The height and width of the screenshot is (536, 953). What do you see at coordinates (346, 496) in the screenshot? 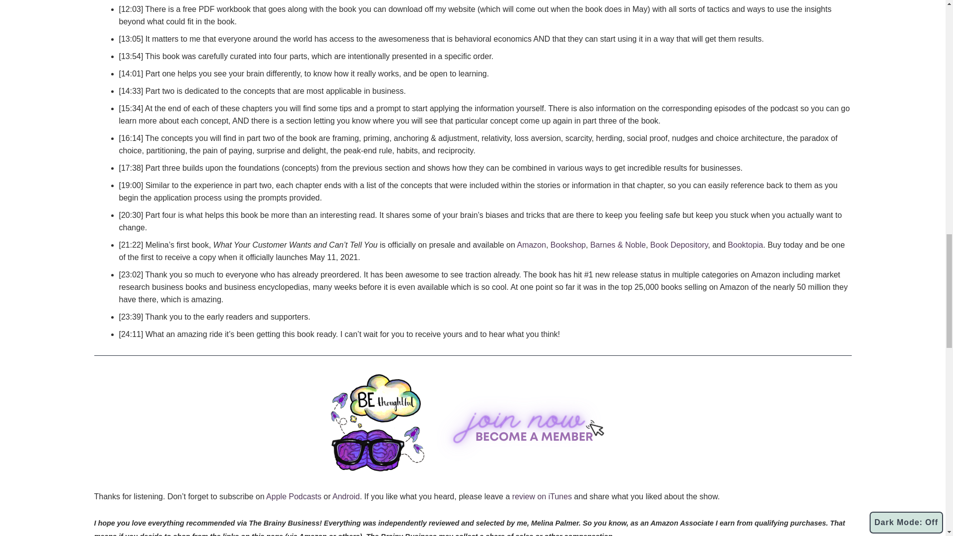
I see `Android` at bounding box center [346, 496].